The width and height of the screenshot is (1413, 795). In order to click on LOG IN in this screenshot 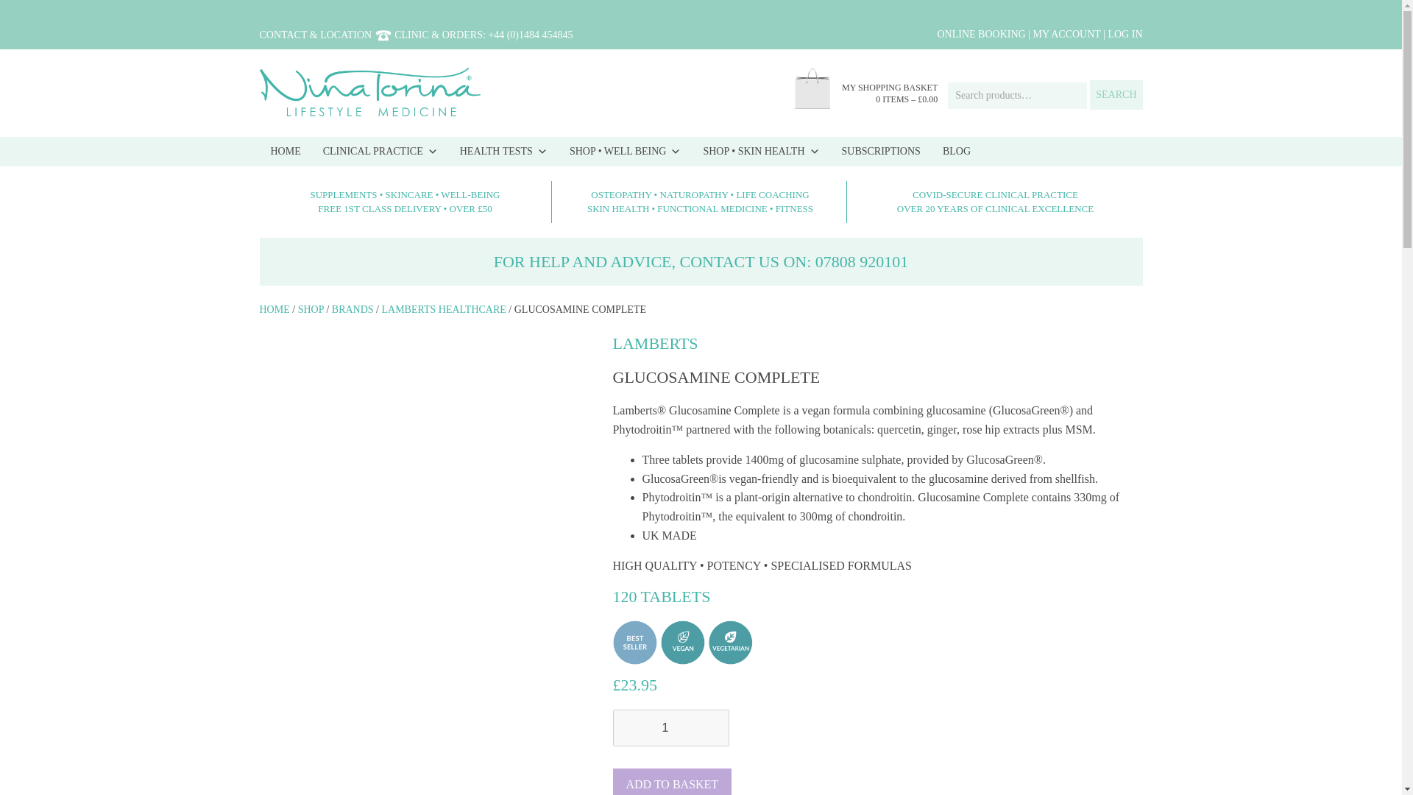, I will do `click(1125, 34)`.